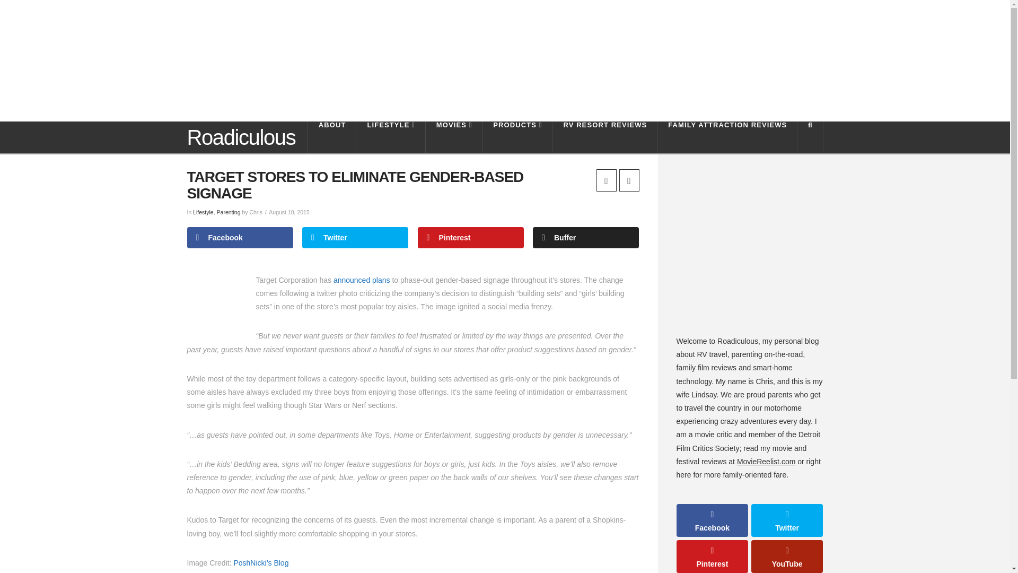  Describe the element at coordinates (517, 137) in the screenshot. I see `PRODUCTS` at that location.